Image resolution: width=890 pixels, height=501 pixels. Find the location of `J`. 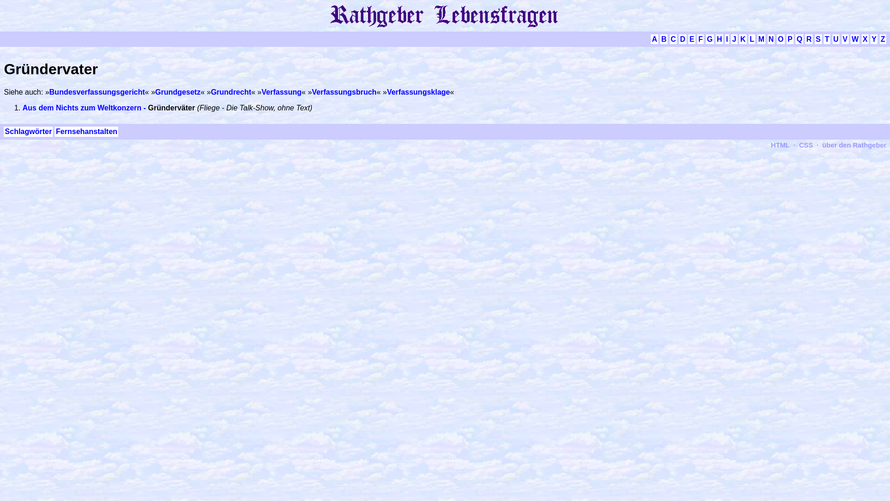

J is located at coordinates (734, 39).